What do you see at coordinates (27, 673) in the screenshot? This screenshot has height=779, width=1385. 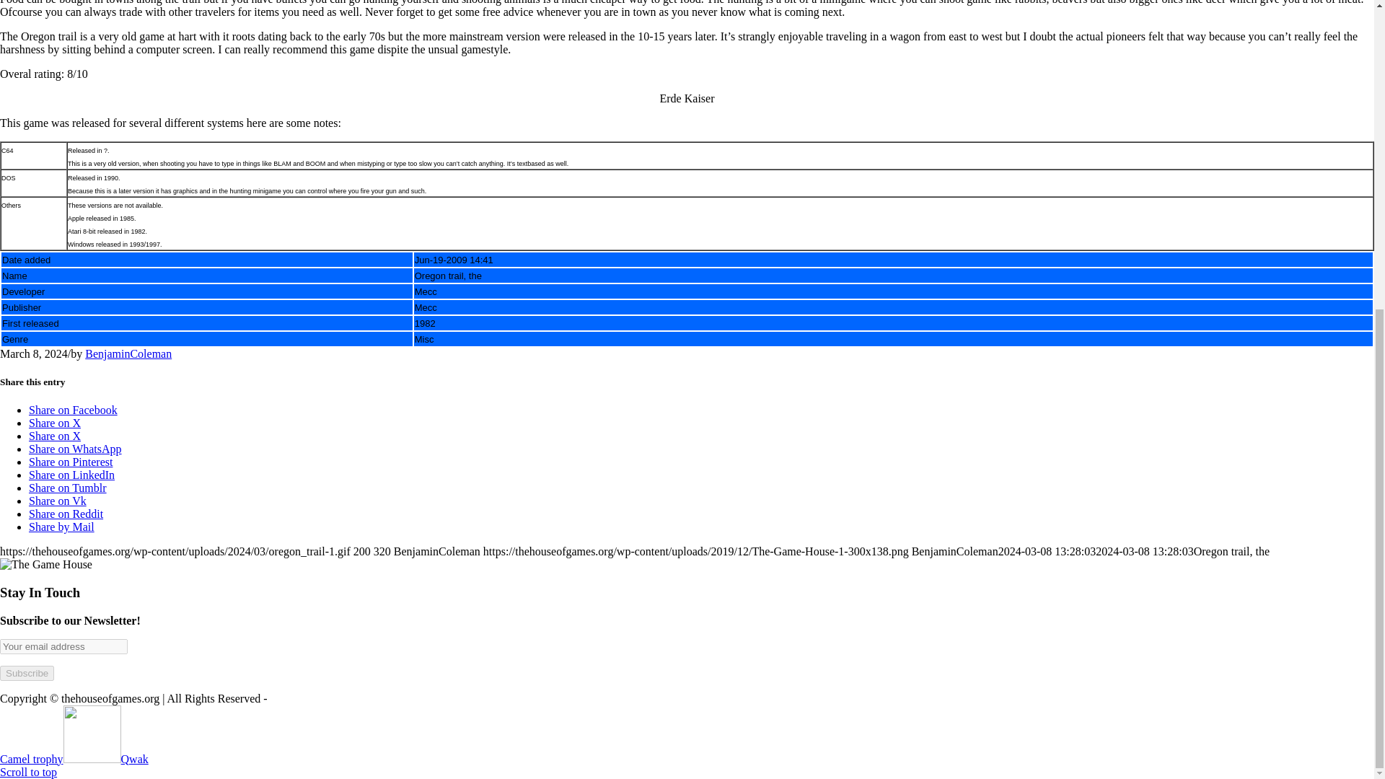 I see `Subscribe` at bounding box center [27, 673].